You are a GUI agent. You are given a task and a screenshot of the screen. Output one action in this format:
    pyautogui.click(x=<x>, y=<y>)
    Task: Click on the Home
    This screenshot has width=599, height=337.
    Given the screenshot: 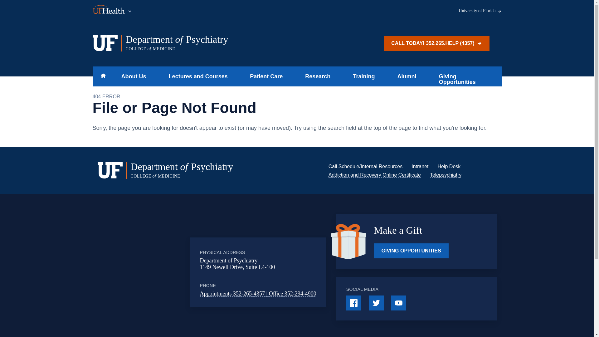 What is the action you would take?
    pyautogui.click(x=374, y=175)
    